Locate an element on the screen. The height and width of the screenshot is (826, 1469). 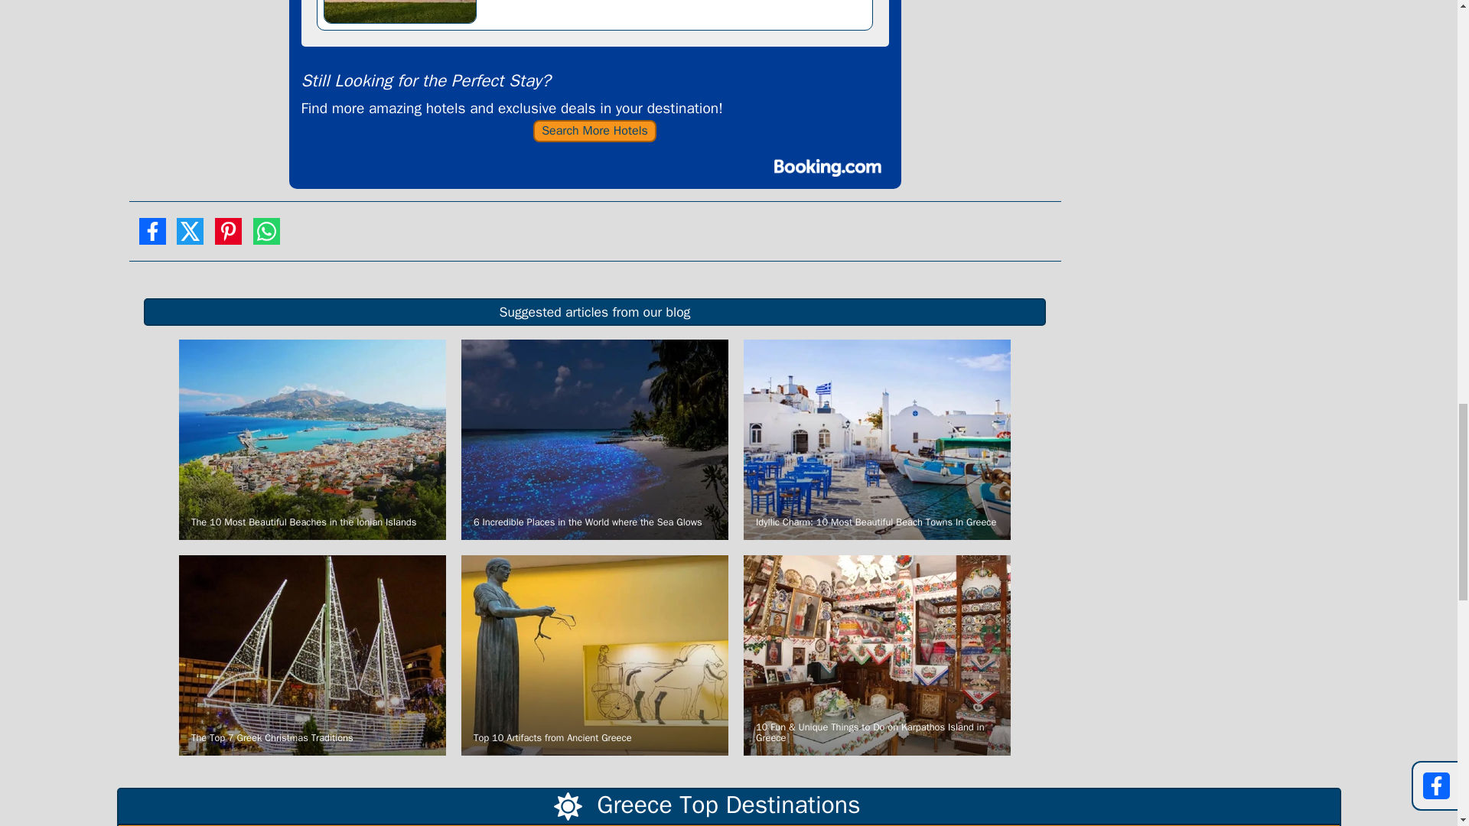
6 Incredible Places in the World where the Sea Glows is located at coordinates (594, 440).